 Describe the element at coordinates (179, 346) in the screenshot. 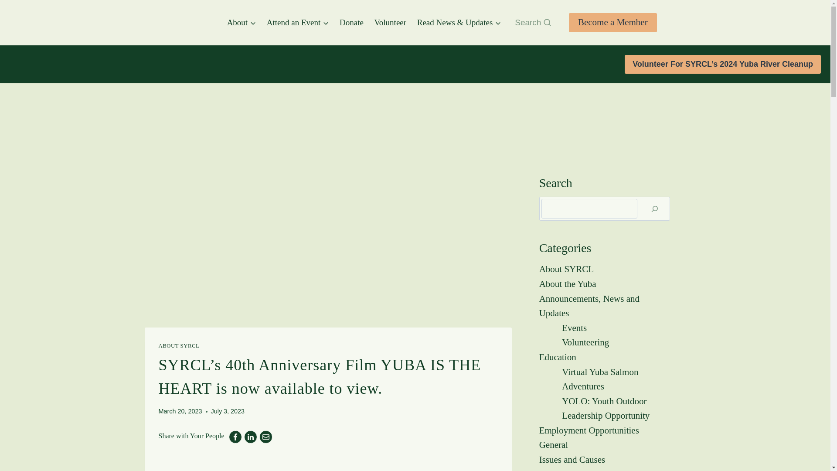

I see `ABOUT SYRCL` at that location.